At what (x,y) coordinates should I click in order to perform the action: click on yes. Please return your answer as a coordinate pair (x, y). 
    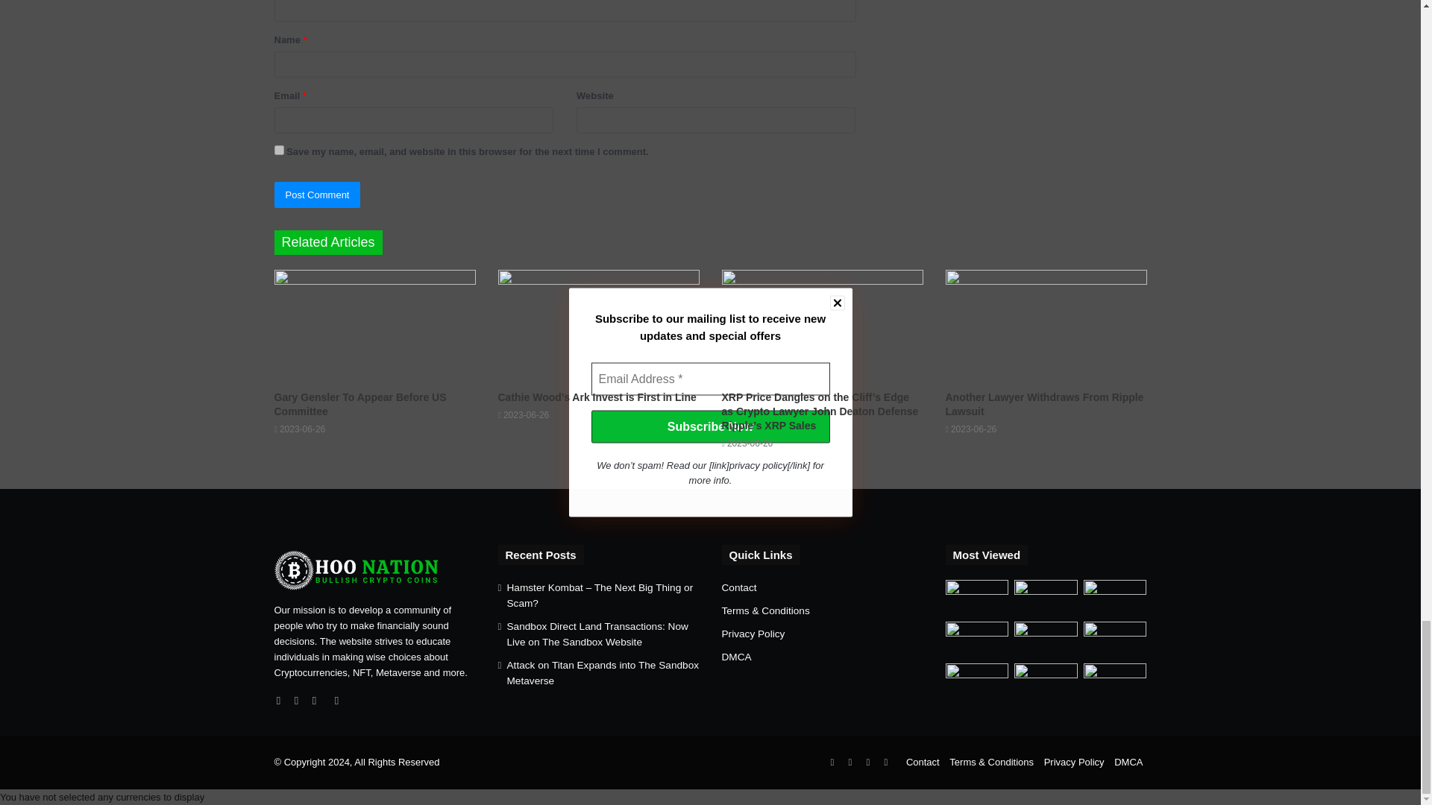
    Looking at the image, I should click on (279, 151).